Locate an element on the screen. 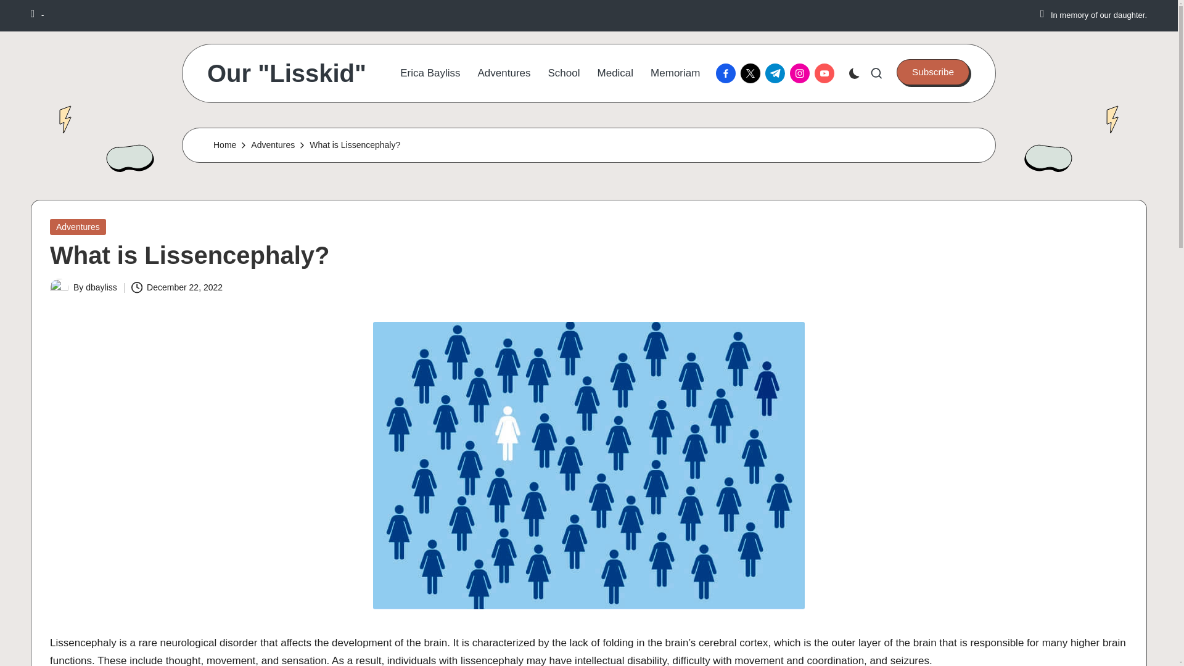 The height and width of the screenshot is (666, 1184). Adventures is located at coordinates (273, 145).